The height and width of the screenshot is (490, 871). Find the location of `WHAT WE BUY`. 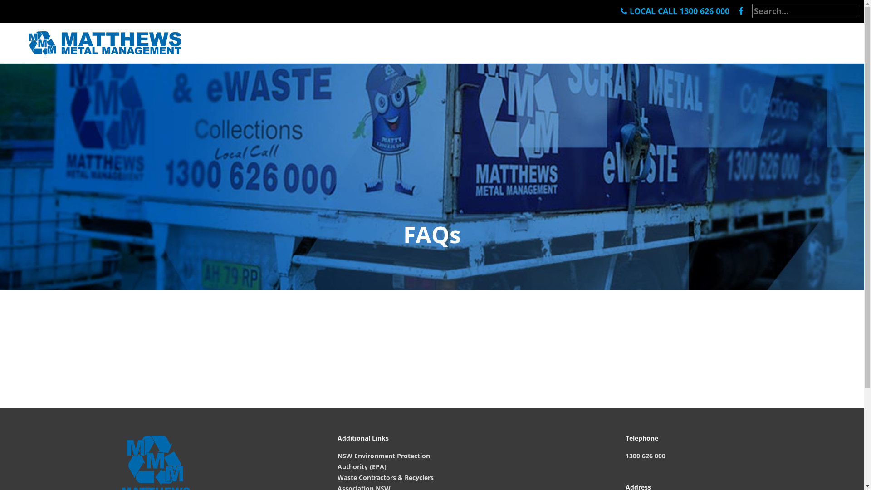

WHAT WE BUY is located at coordinates (553, 43).